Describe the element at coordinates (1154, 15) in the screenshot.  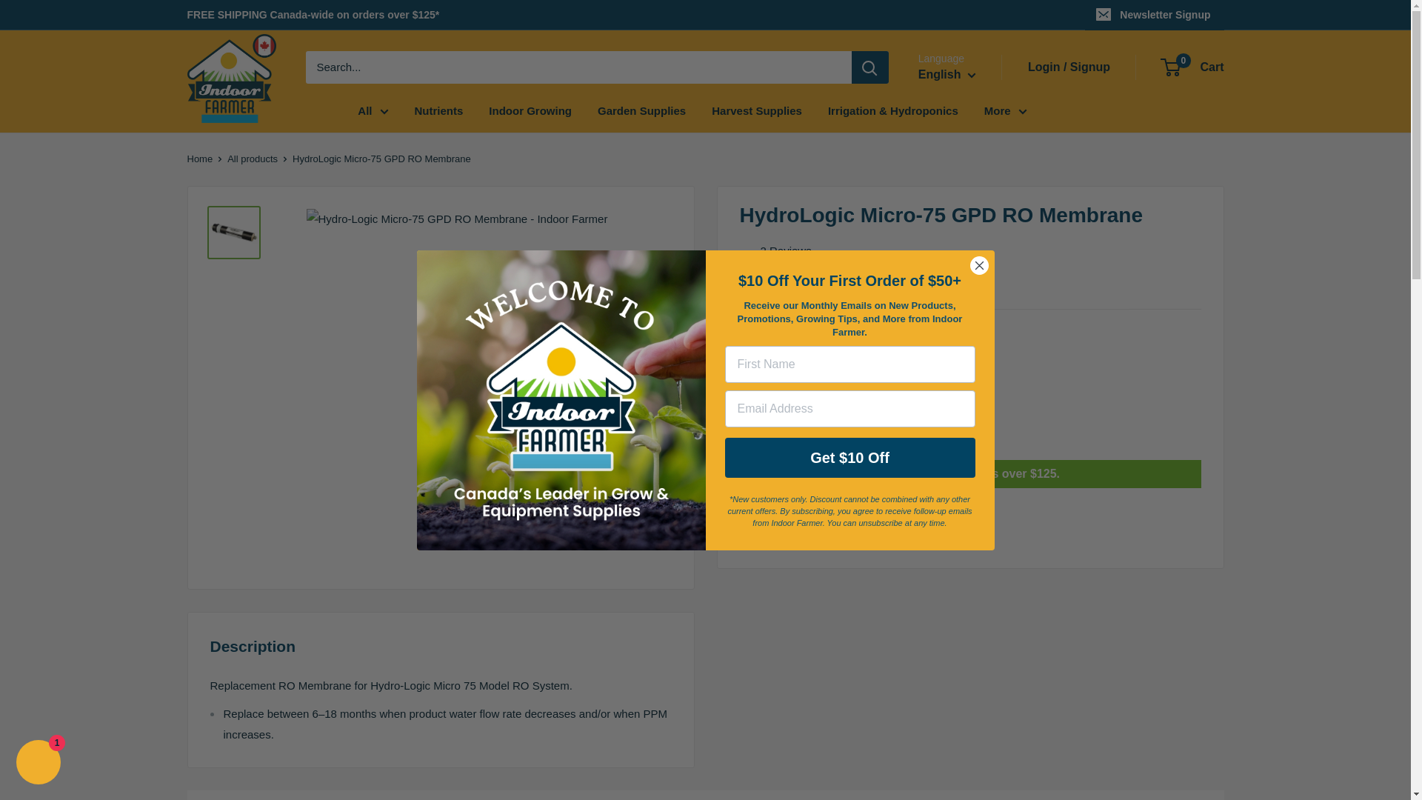
I see `Newsletter Signup` at that location.